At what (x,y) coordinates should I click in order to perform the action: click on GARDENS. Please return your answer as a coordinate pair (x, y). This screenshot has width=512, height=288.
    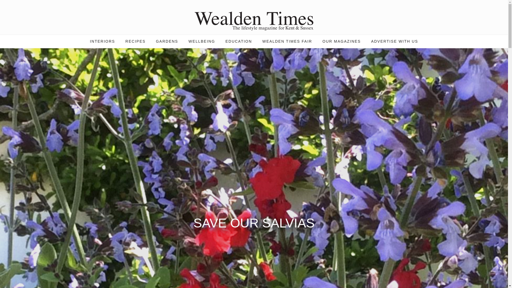
    Looking at the image, I should click on (167, 41).